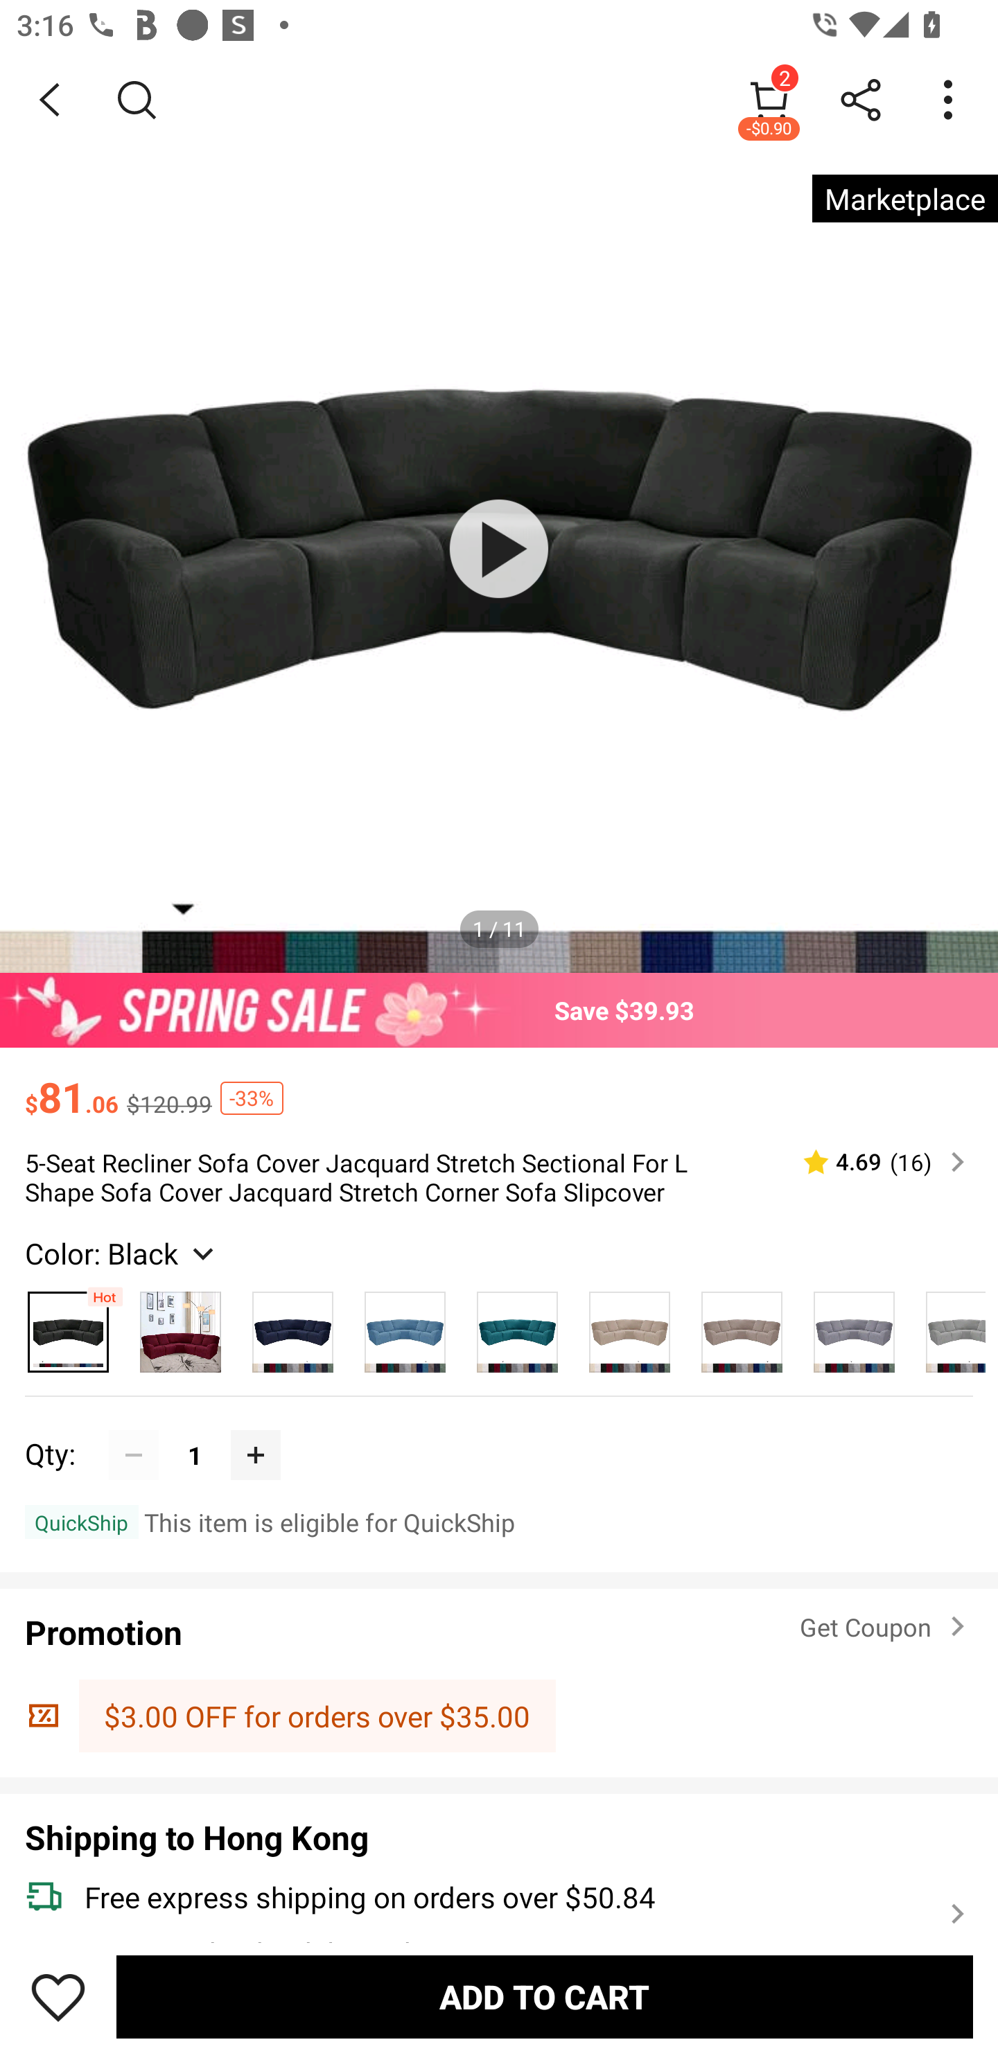  Describe the element at coordinates (181, 1326) in the screenshot. I see `Burgundy` at that location.